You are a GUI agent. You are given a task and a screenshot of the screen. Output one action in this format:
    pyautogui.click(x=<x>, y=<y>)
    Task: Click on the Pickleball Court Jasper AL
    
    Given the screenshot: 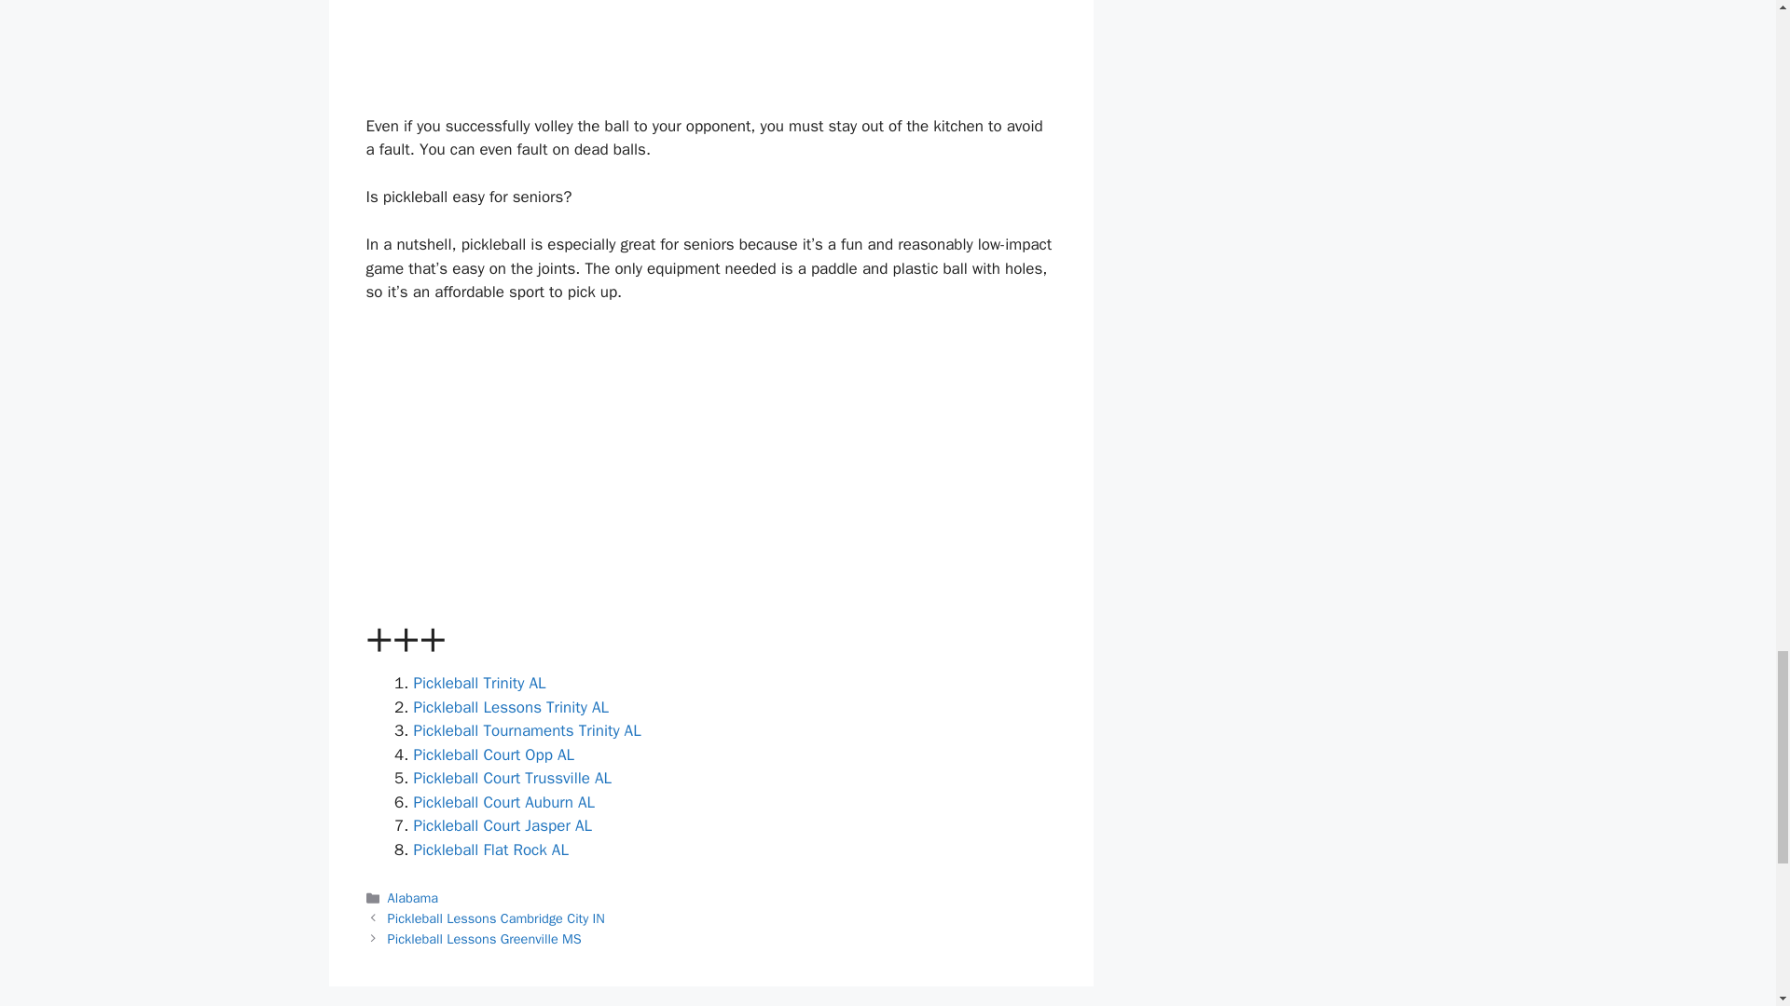 What is the action you would take?
    pyautogui.click(x=503, y=825)
    